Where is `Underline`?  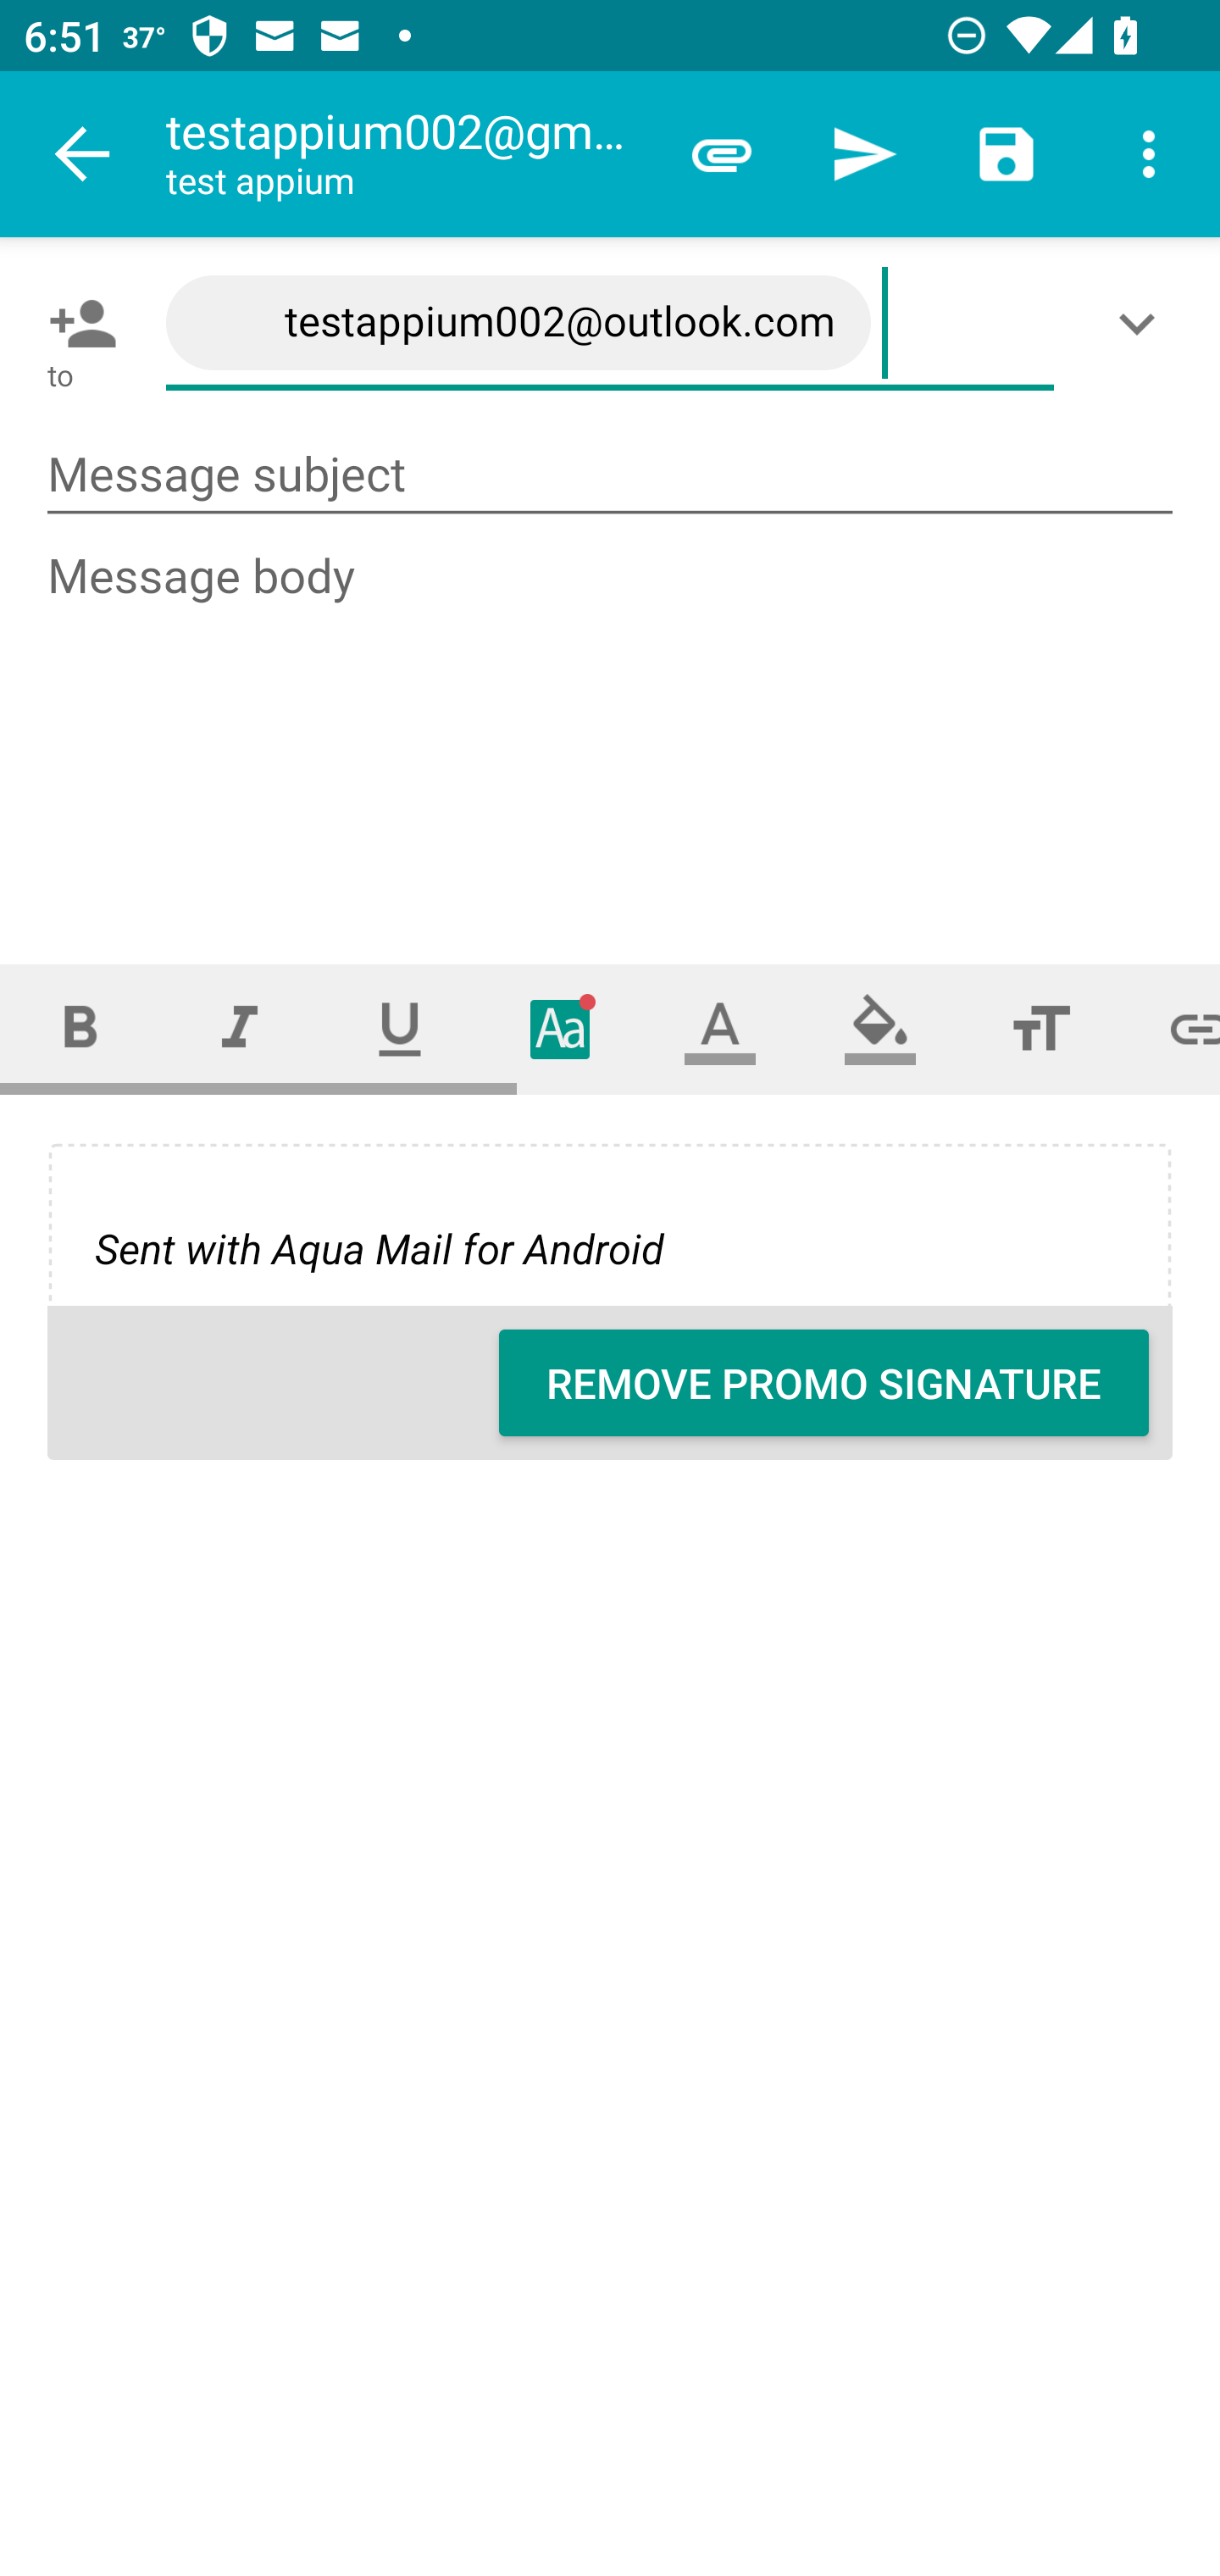
Underline is located at coordinates (400, 1029).